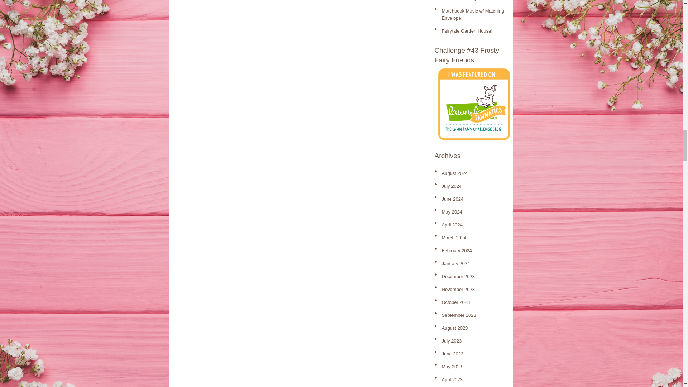 The image size is (688, 387). Describe the element at coordinates (467, 31) in the screenshot. I see `Fairytale Garden House!` at that location.